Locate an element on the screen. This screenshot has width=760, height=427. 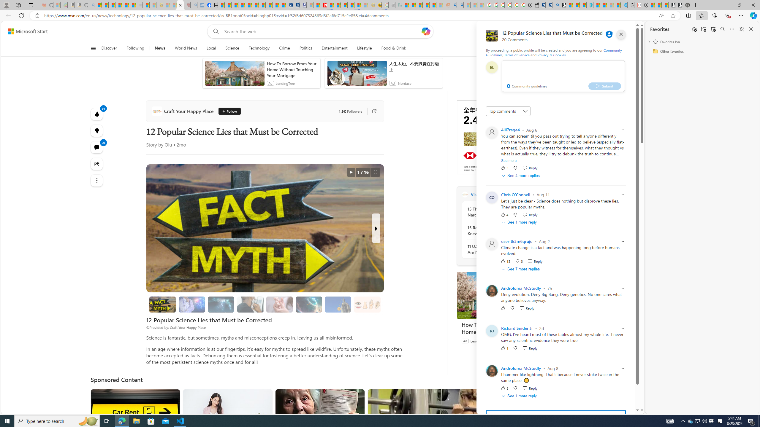
See 1 more reply is located at coordinates (520, 396).